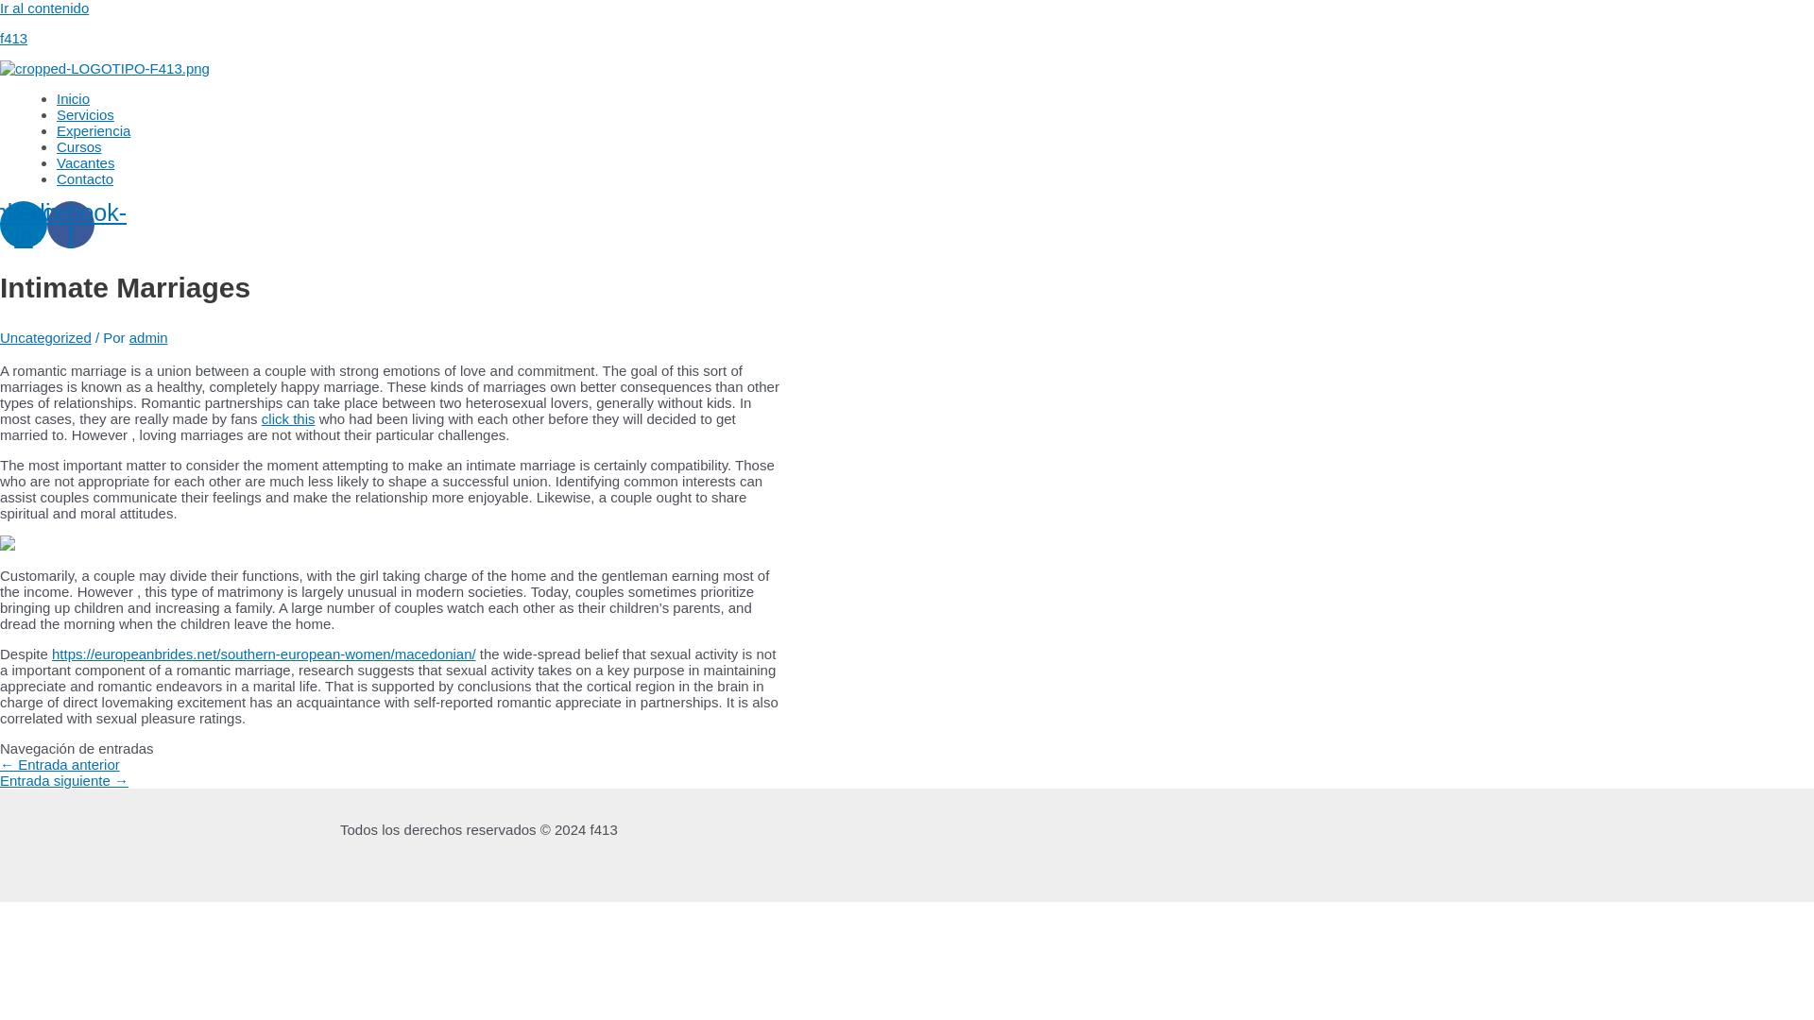 This screenshot has width=1814, height=1020. Describe the element at coordinates (85, 114) in the screenshot. I see `Servicios` at that location.